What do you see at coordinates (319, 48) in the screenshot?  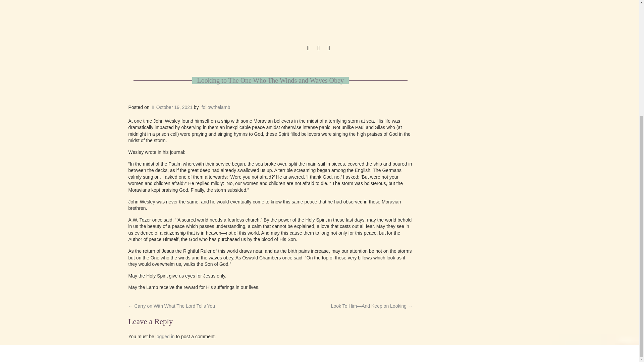 I see `Instagram` at bounding box center [319, 48].